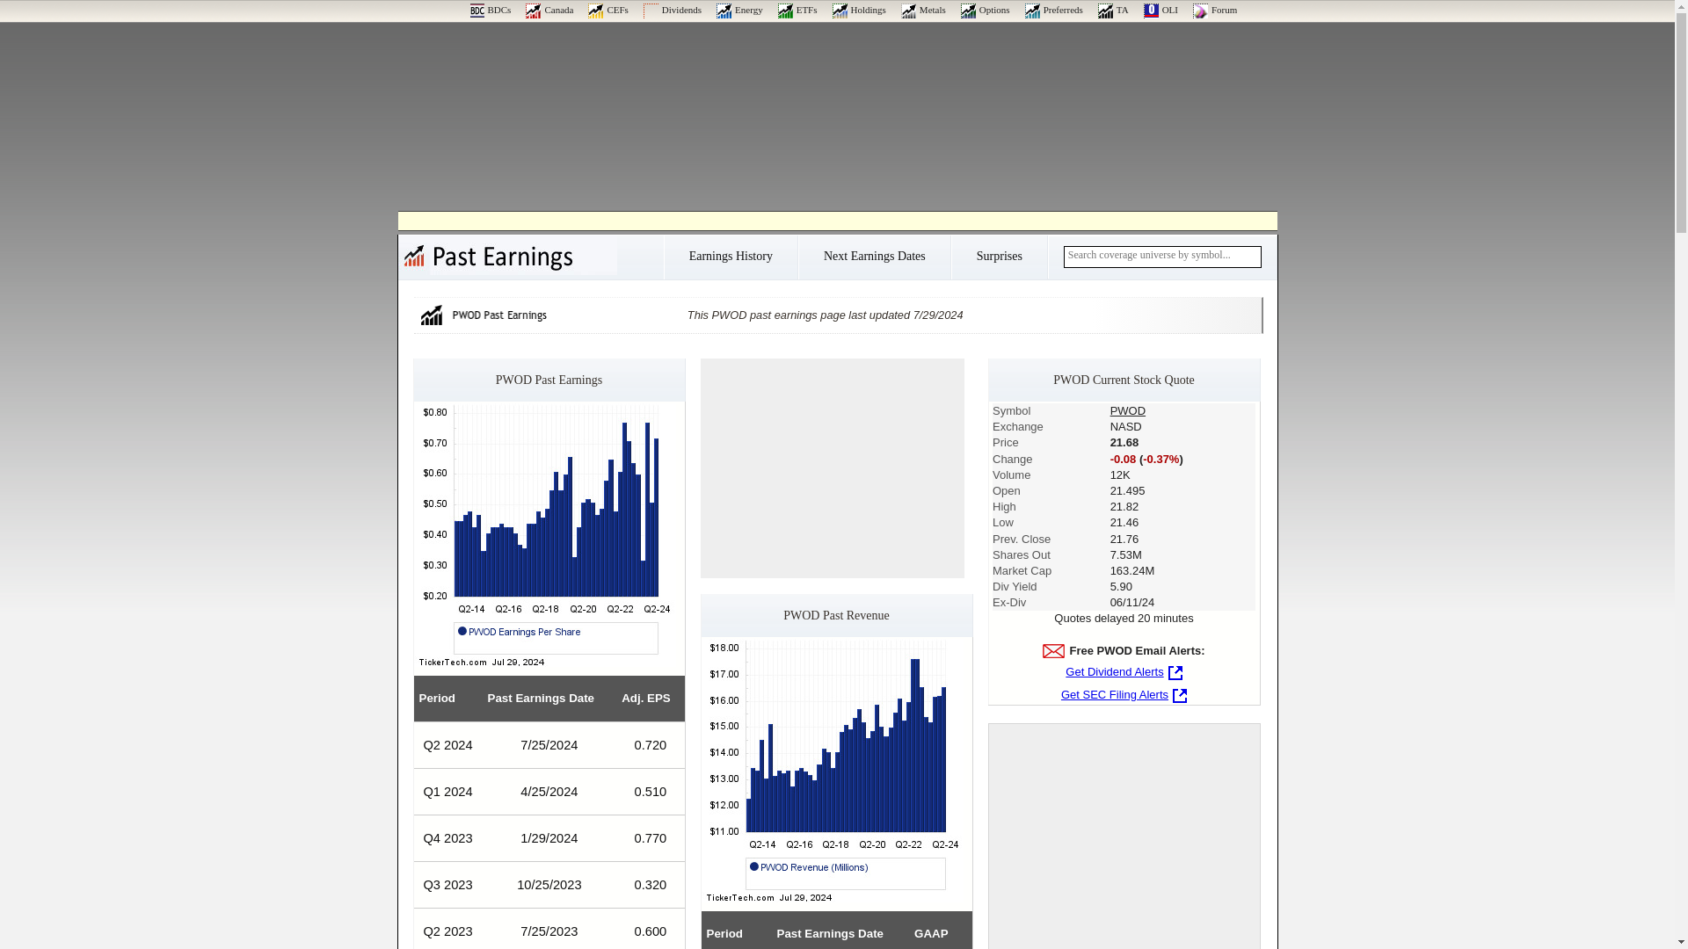 The image size is (1688, 949). I want to click on Earnings History, so click(730, 262).